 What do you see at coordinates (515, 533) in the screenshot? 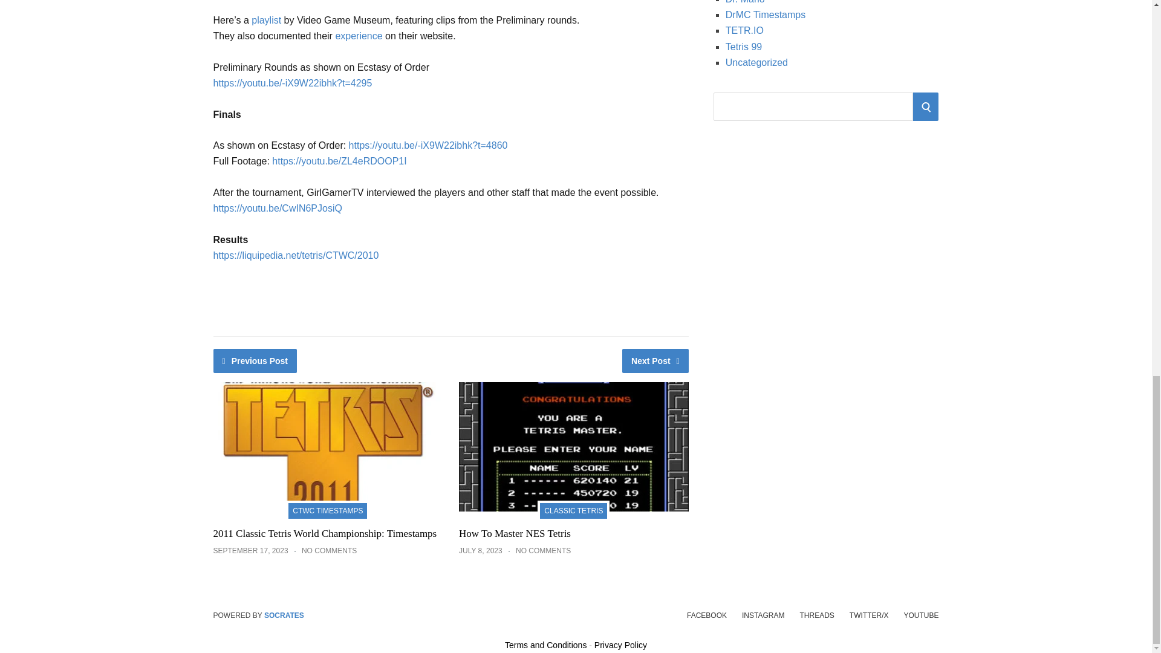
I see `How To Master NES Tetris` at bounding box center [515, 533].